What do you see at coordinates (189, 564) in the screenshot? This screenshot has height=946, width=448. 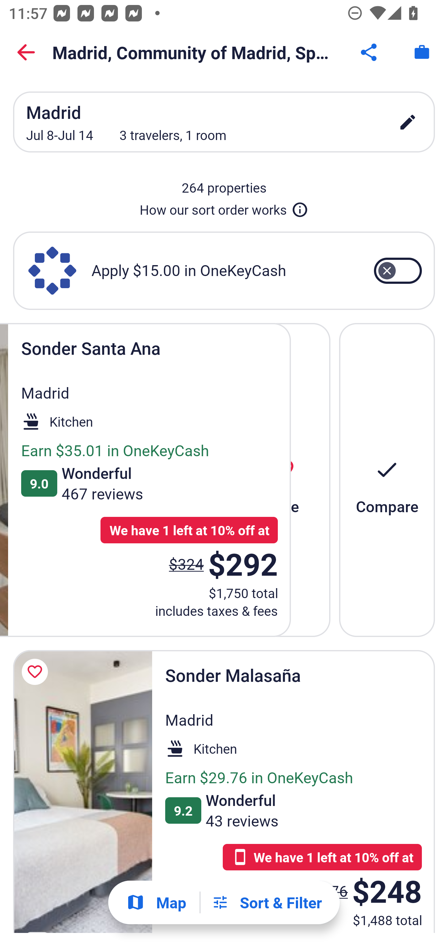 I see `$324 The price was $324` at bounding box center [189, 564].